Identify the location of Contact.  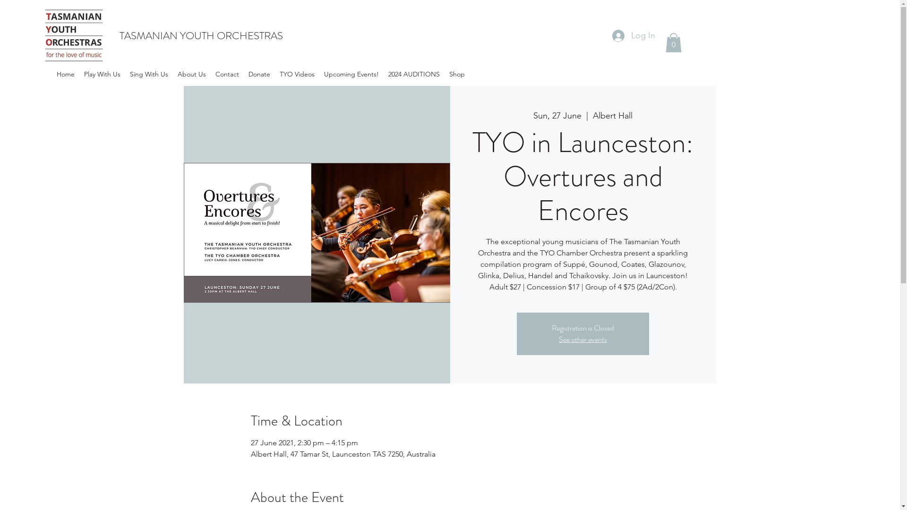
(227, 75).